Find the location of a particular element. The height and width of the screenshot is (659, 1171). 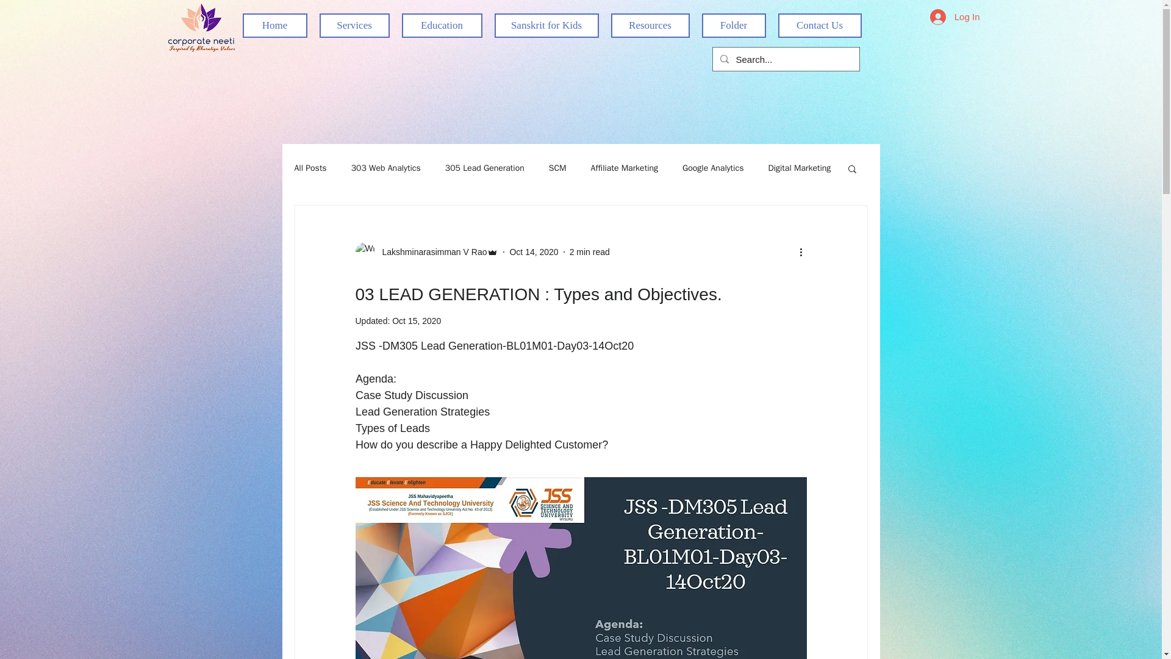

Lakshminarasimman V Rao is located at coordinates (431, 251).